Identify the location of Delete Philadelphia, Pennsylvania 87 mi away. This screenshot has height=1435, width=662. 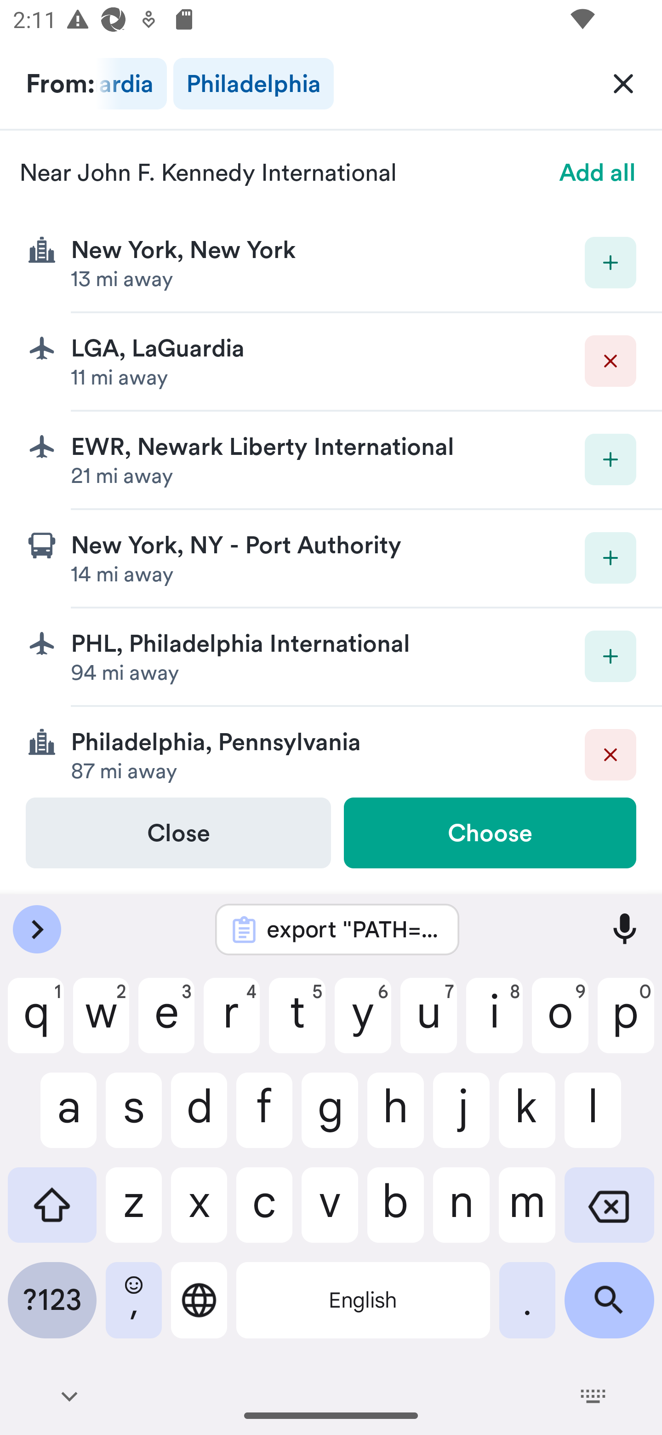
(331, 752).